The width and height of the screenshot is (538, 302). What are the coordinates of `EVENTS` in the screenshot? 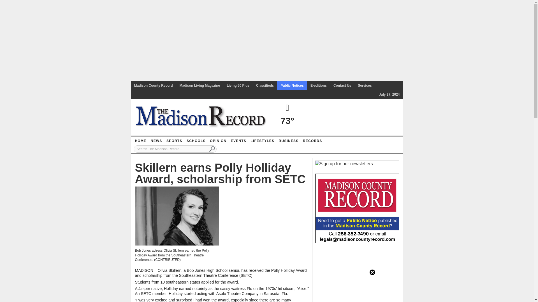 It's located at (238, 141).